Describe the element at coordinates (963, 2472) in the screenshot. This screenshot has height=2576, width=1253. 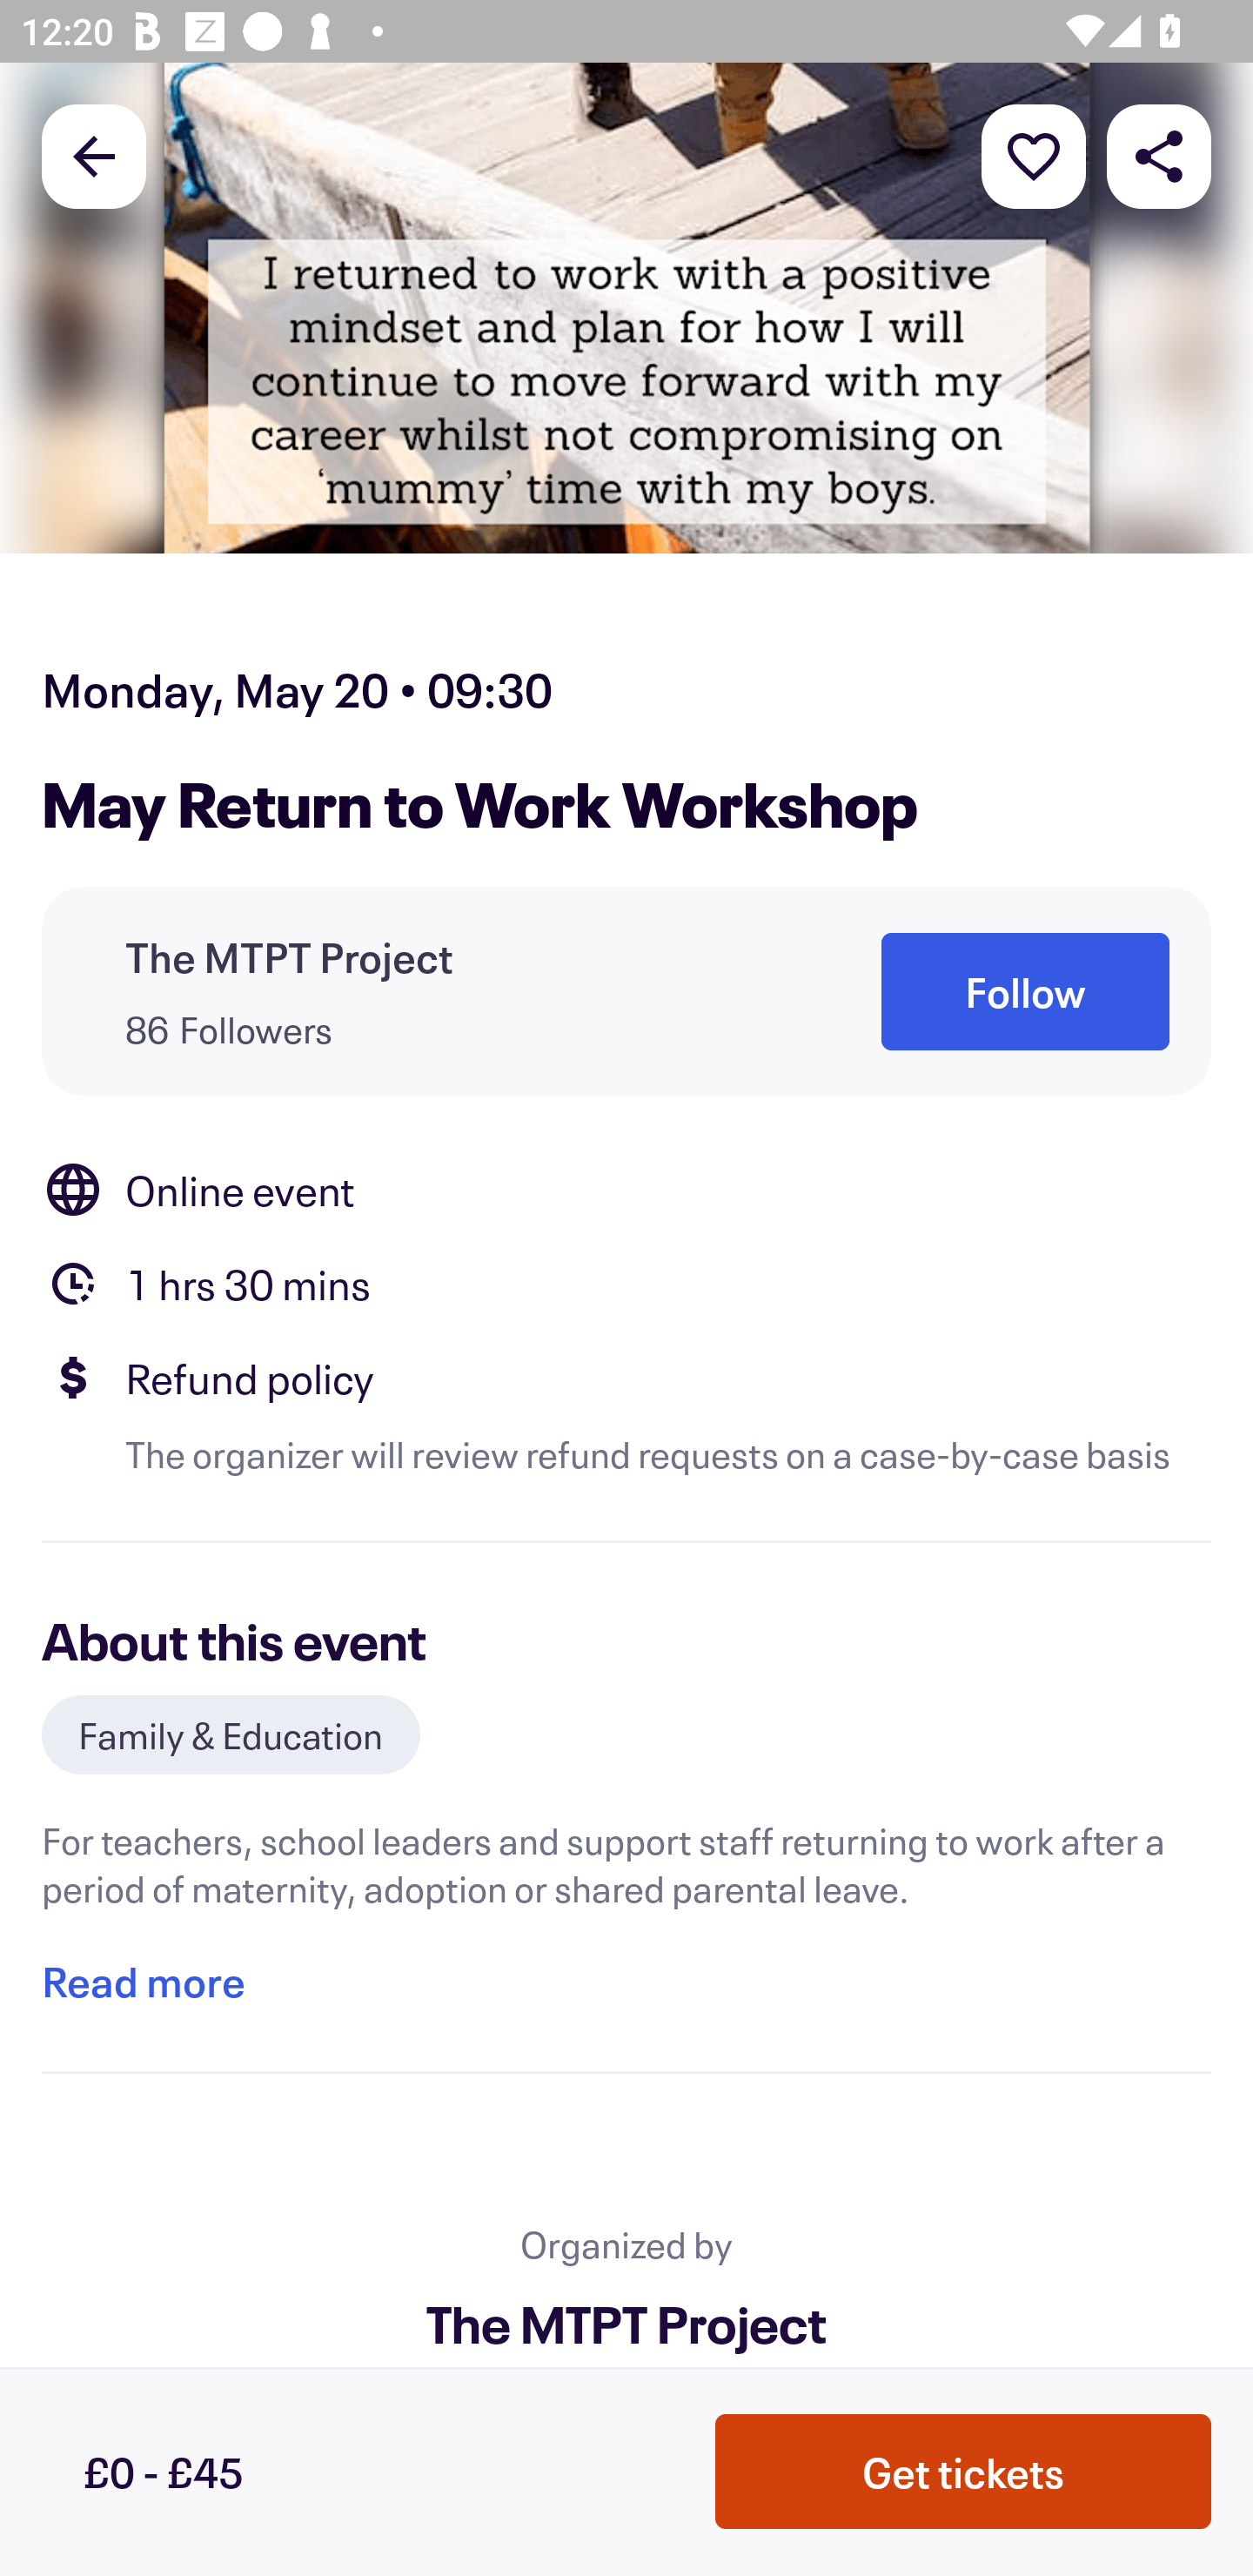
I see `Get tickets` at that location.